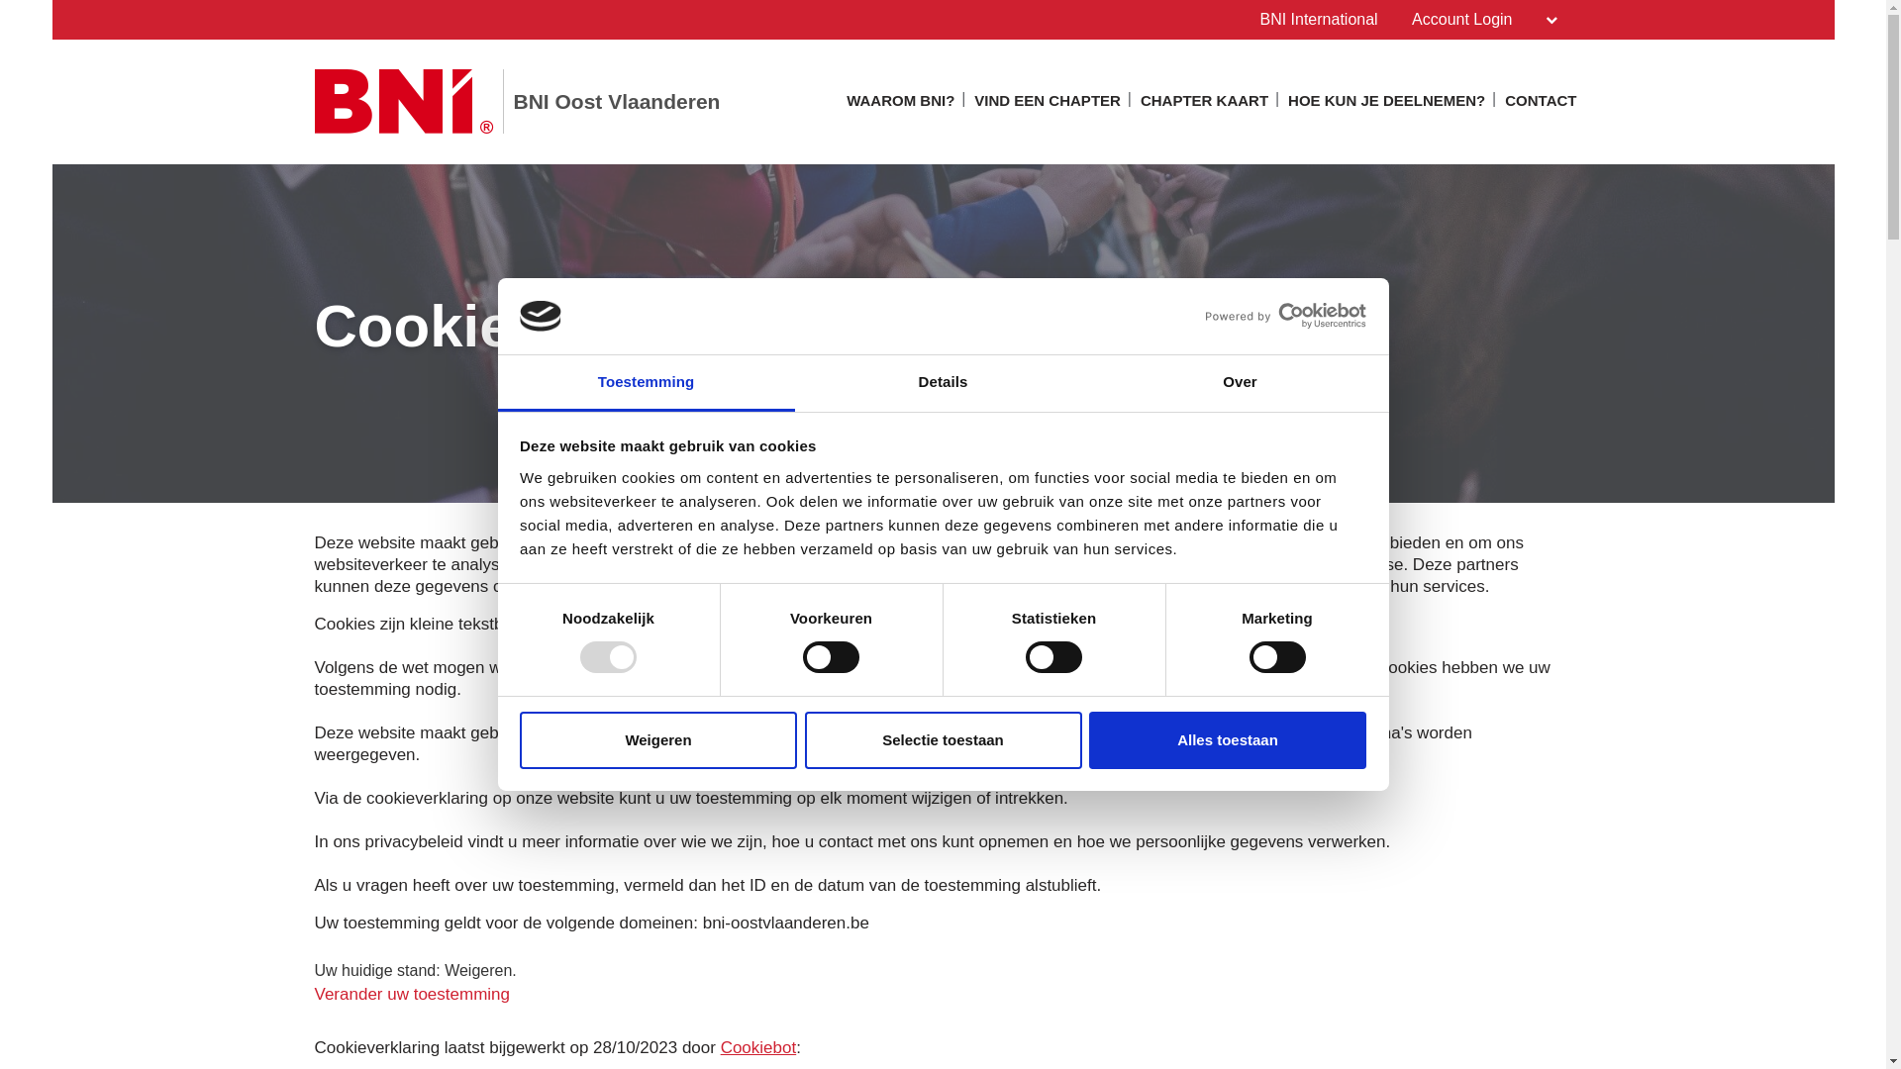  I want to click on Over, so click(1240, 384).